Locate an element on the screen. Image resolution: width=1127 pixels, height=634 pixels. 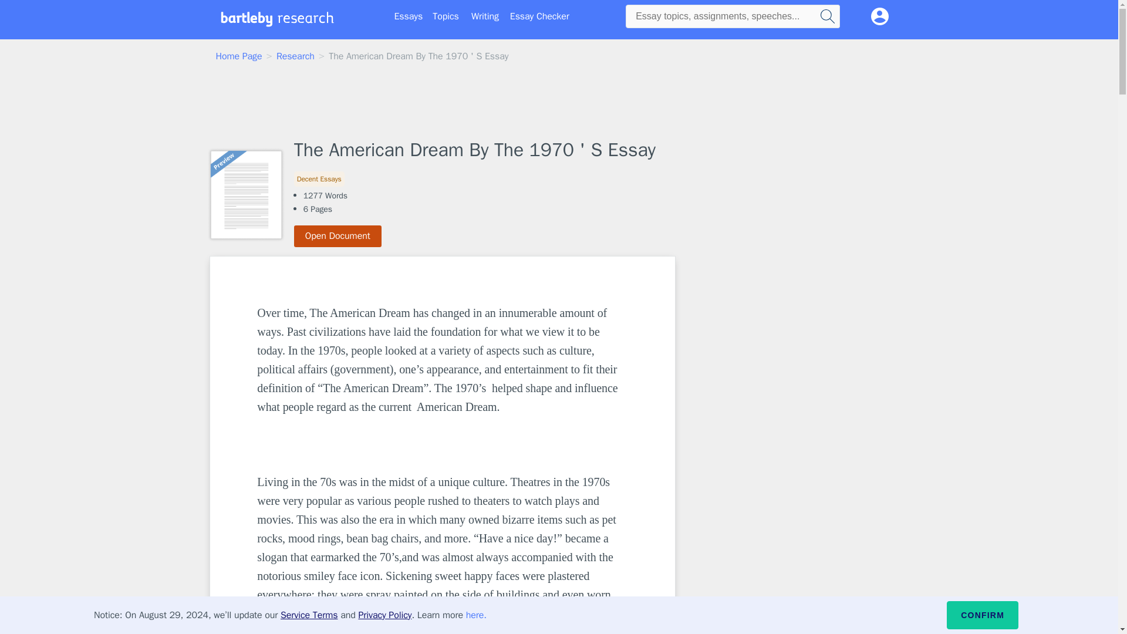
Research is located at coordinates (295, 56).